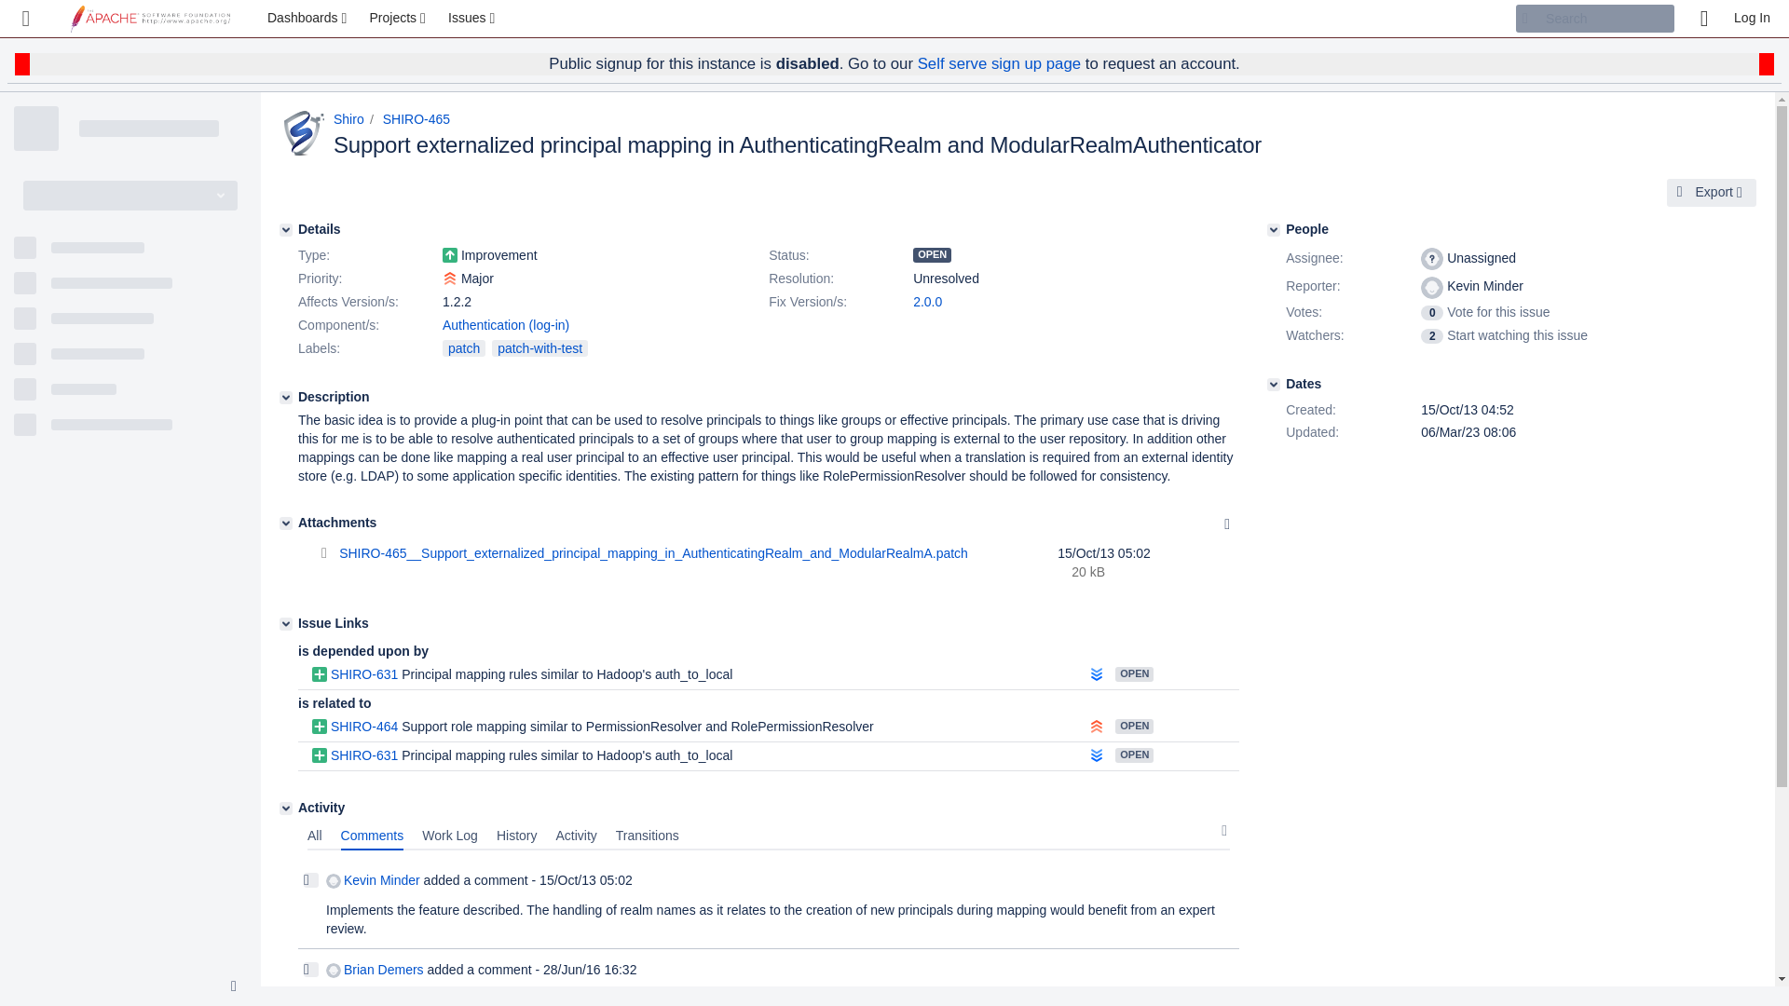 The image size is (1789, 1006). What do you see at coordinates (1712, 193) in the screenshot?
I see `Export` at bounding box center [1712, 193].